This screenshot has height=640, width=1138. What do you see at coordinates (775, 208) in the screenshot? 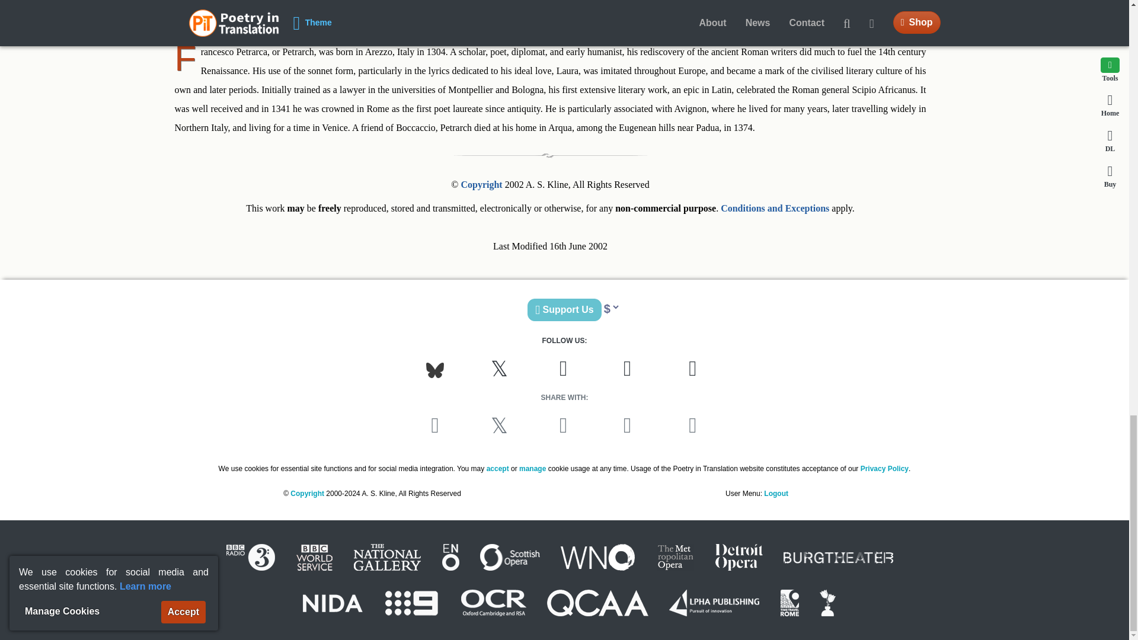
I see `Conditions and Exceptions` at bounding box center [775, 208].